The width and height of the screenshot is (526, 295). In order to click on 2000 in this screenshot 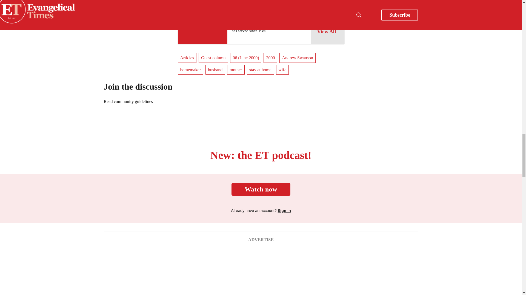, I will do `click(270, 58)`.